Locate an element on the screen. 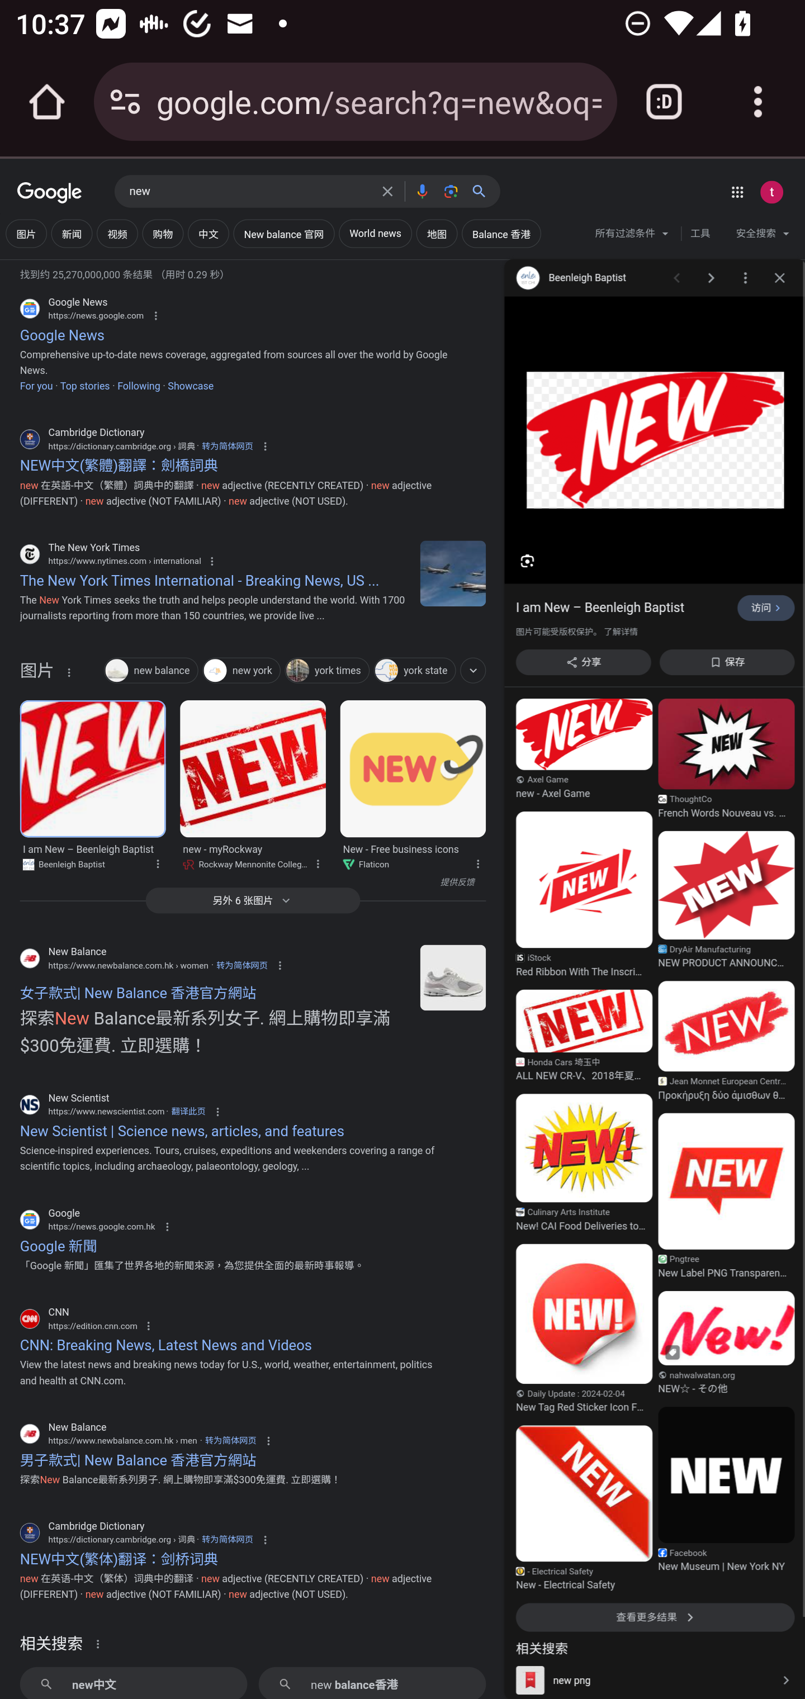 This screenshot has width=805, height=1699. 搜索 is located at coordinates (484, 191).